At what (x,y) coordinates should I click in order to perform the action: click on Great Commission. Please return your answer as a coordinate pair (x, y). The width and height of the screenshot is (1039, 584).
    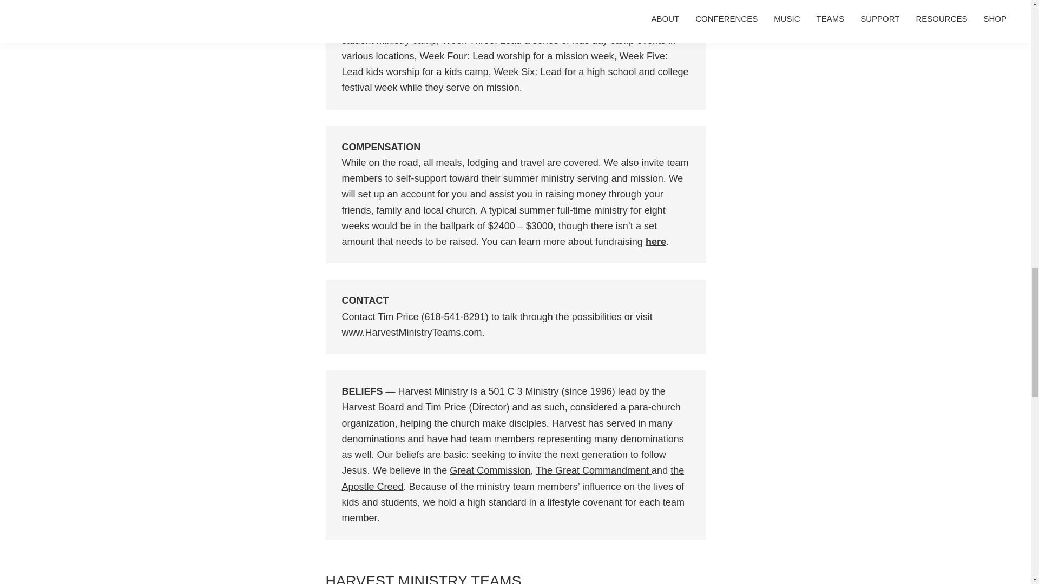
    Looking at the image, I should click on (490, 470).